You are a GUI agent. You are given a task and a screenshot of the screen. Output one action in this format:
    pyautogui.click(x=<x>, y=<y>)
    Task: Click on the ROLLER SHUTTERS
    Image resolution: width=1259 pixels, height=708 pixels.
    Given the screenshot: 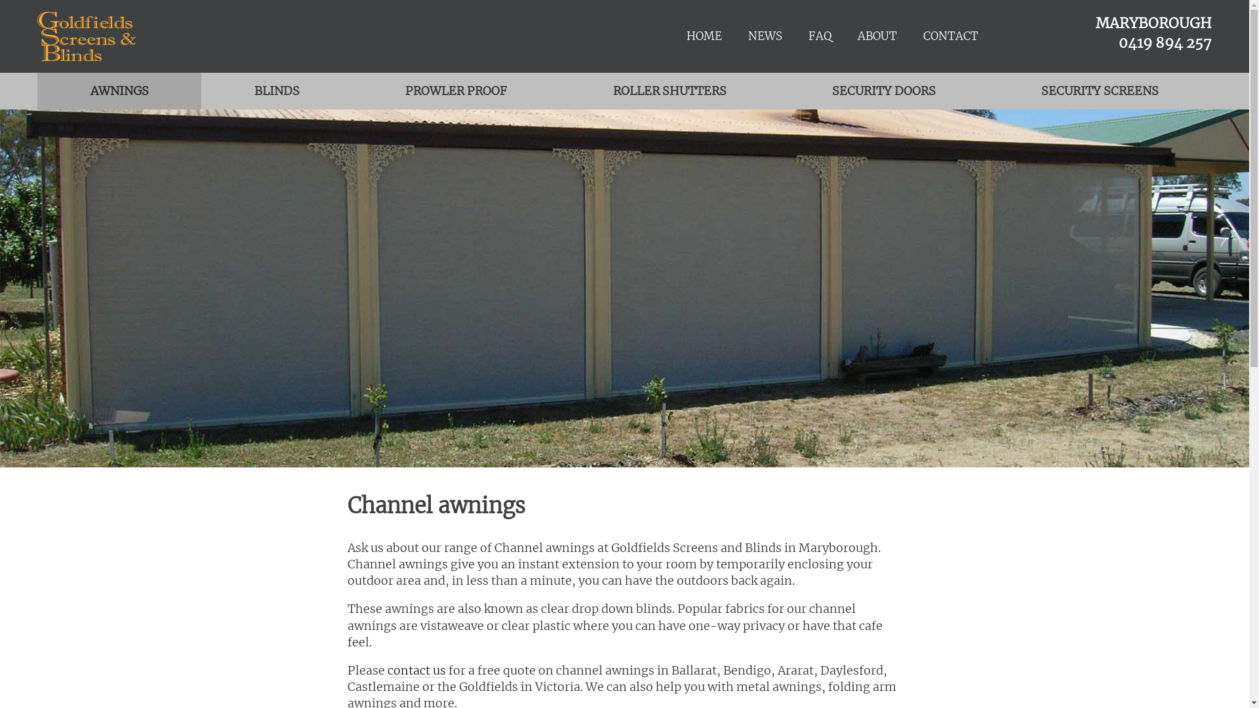 What is the action you would take?
    pyautogui.click(x=669, y=91)
    